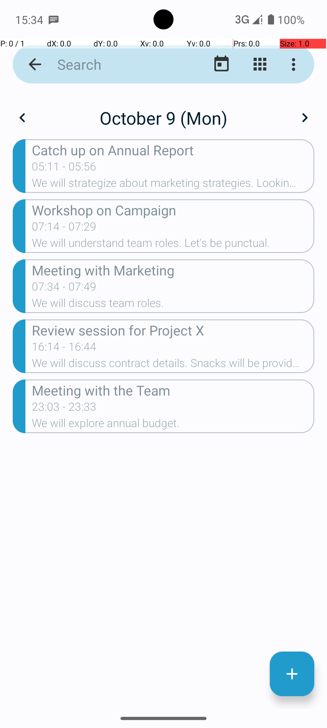 Image resolution: width=327 pixels, height=728 pixels. Describe the element at coordinates (173, 365) in the screenshot. I see `We will discuss contract details. Snacks will be provided.` at that location.